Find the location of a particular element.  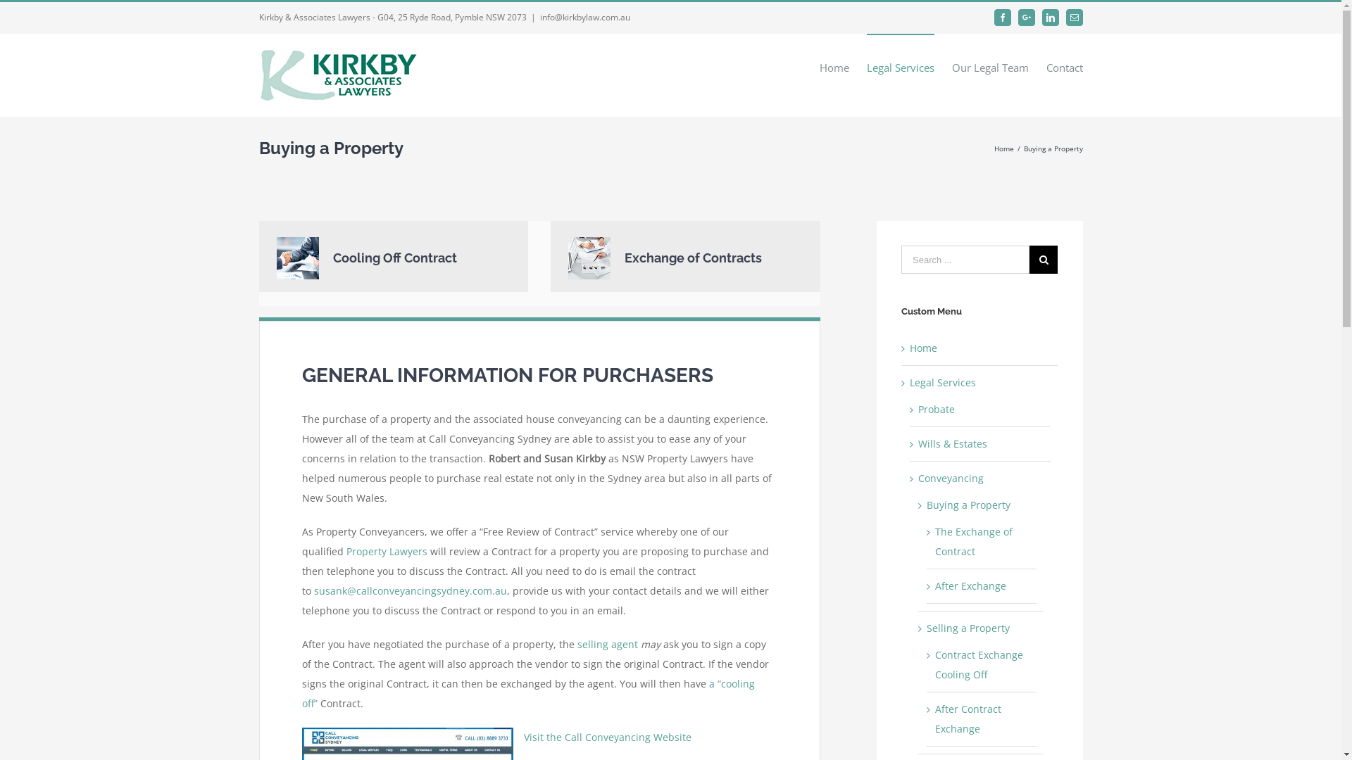

selling agent is located at coordinates (608, 645).